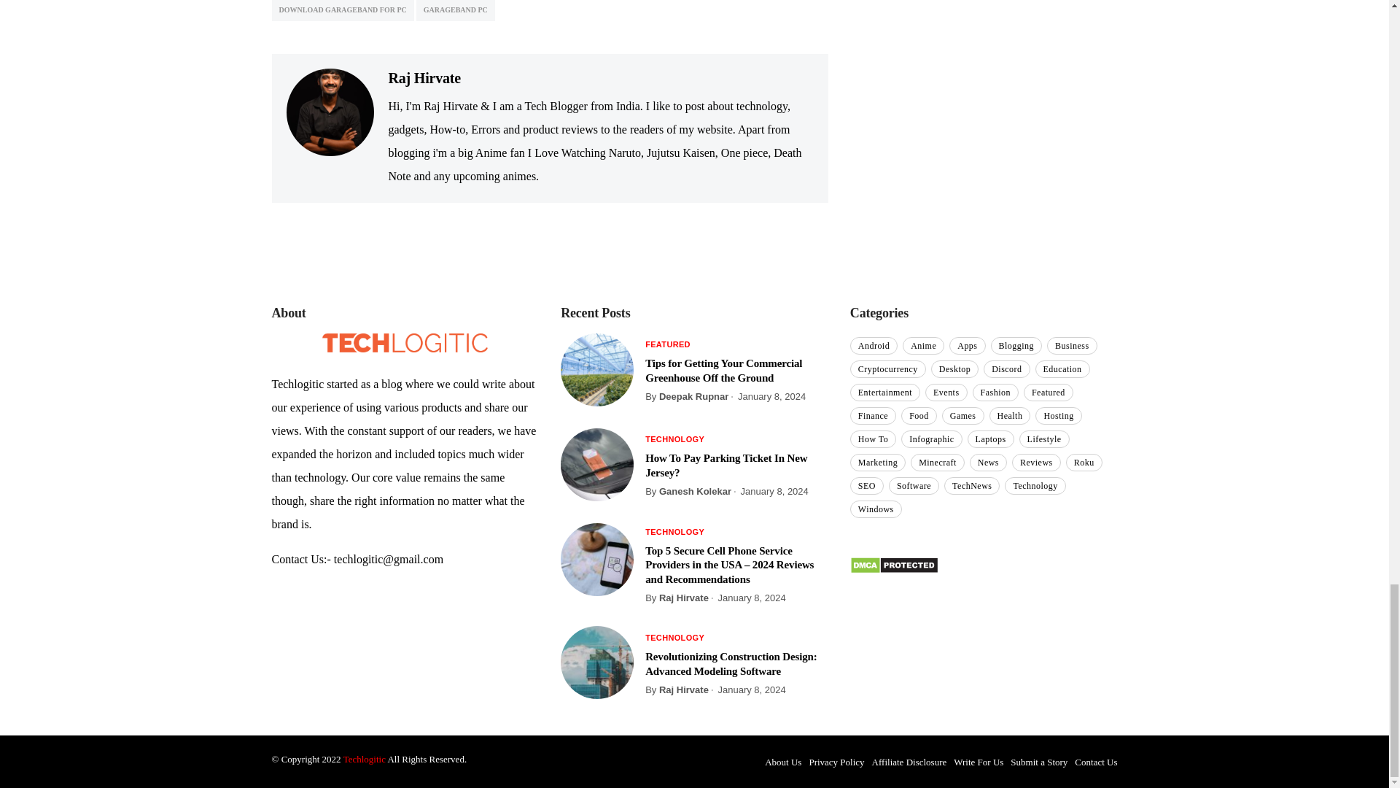  Describe the element at coordinates (894, 563) in the screenshot. I see `DMCA.com Protection Status` at that location.